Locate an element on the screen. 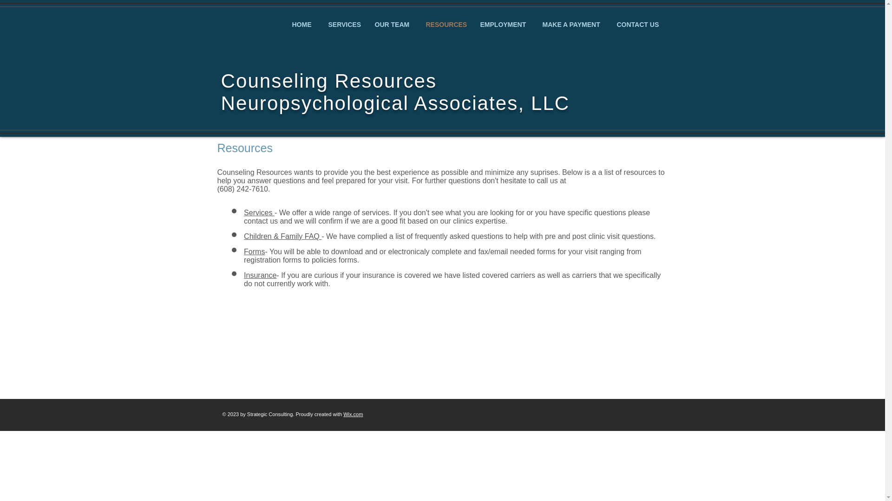 This screenshot has width=892, height=501. Services is located at coordinates (259, 212).